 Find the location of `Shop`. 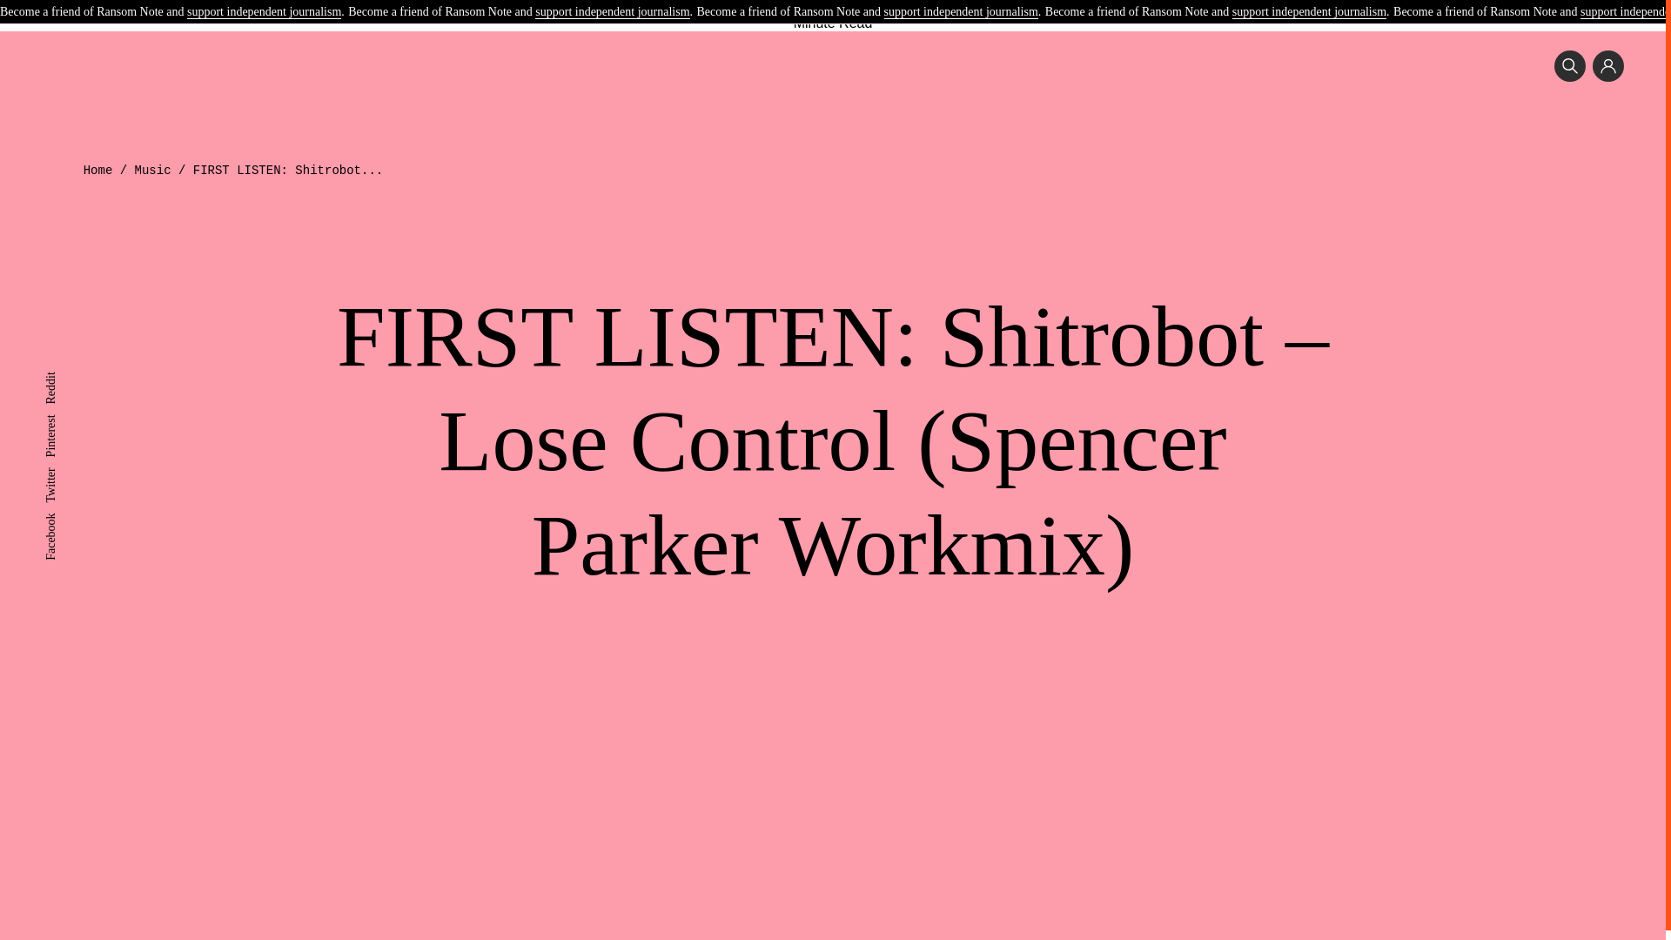

Shop is located at coordinates (1027, 3).